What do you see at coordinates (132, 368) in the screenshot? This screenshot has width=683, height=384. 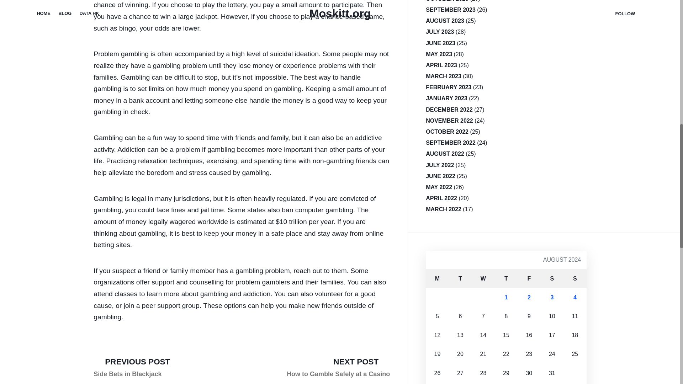 I see `Sunday` at bounding box center [132, 368].